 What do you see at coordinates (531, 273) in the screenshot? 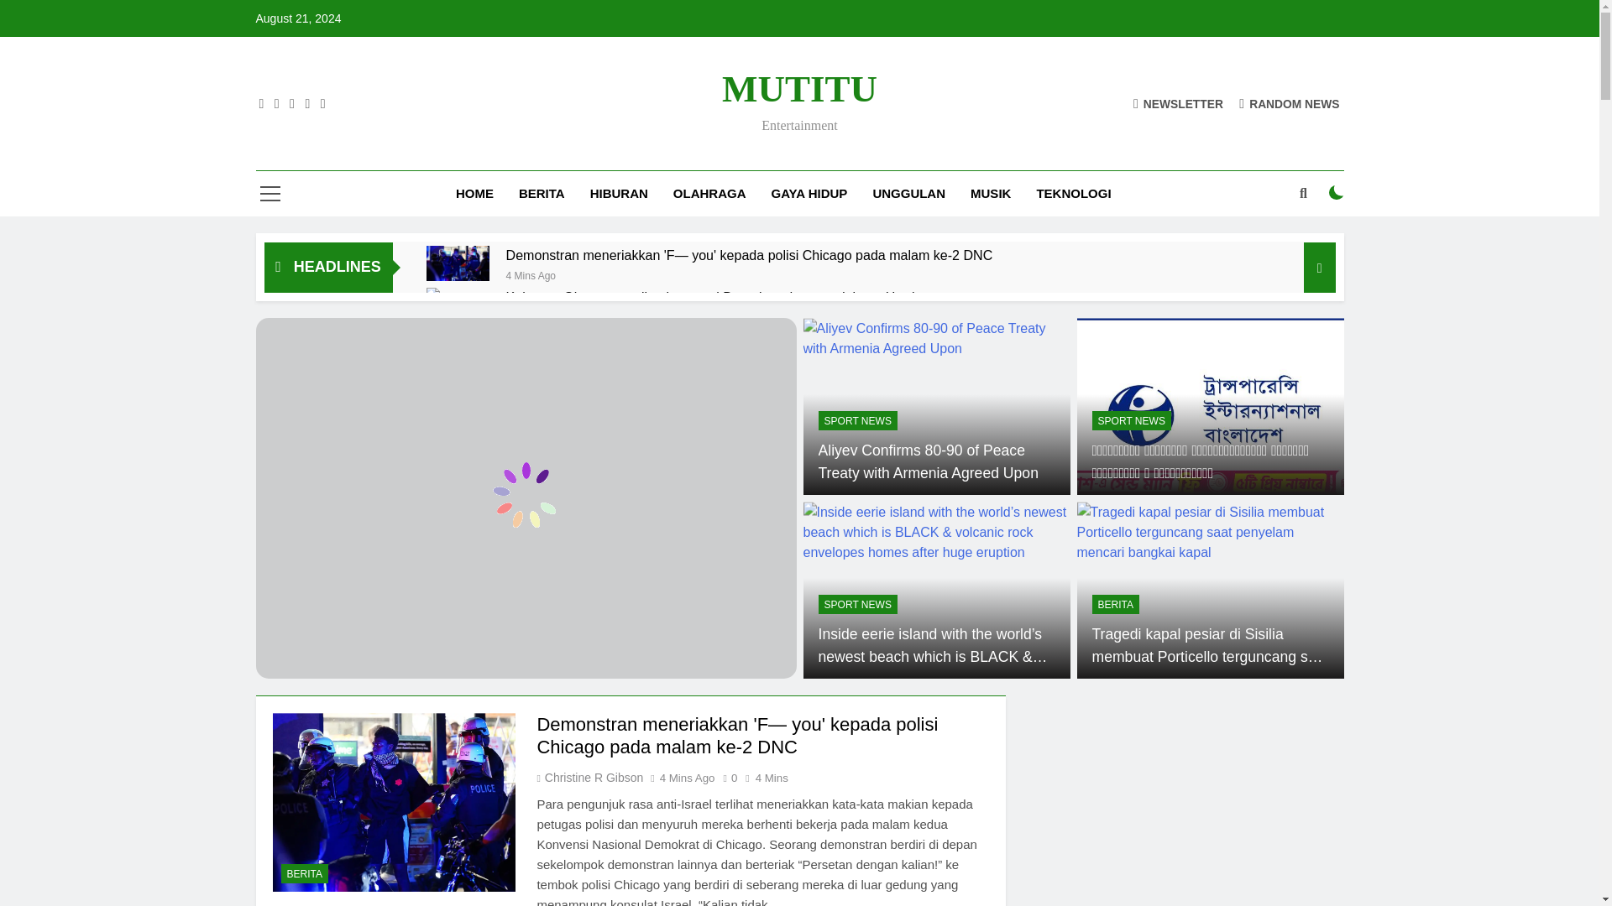
I see `4 Mins Ago` at bounding box center [531, 273].